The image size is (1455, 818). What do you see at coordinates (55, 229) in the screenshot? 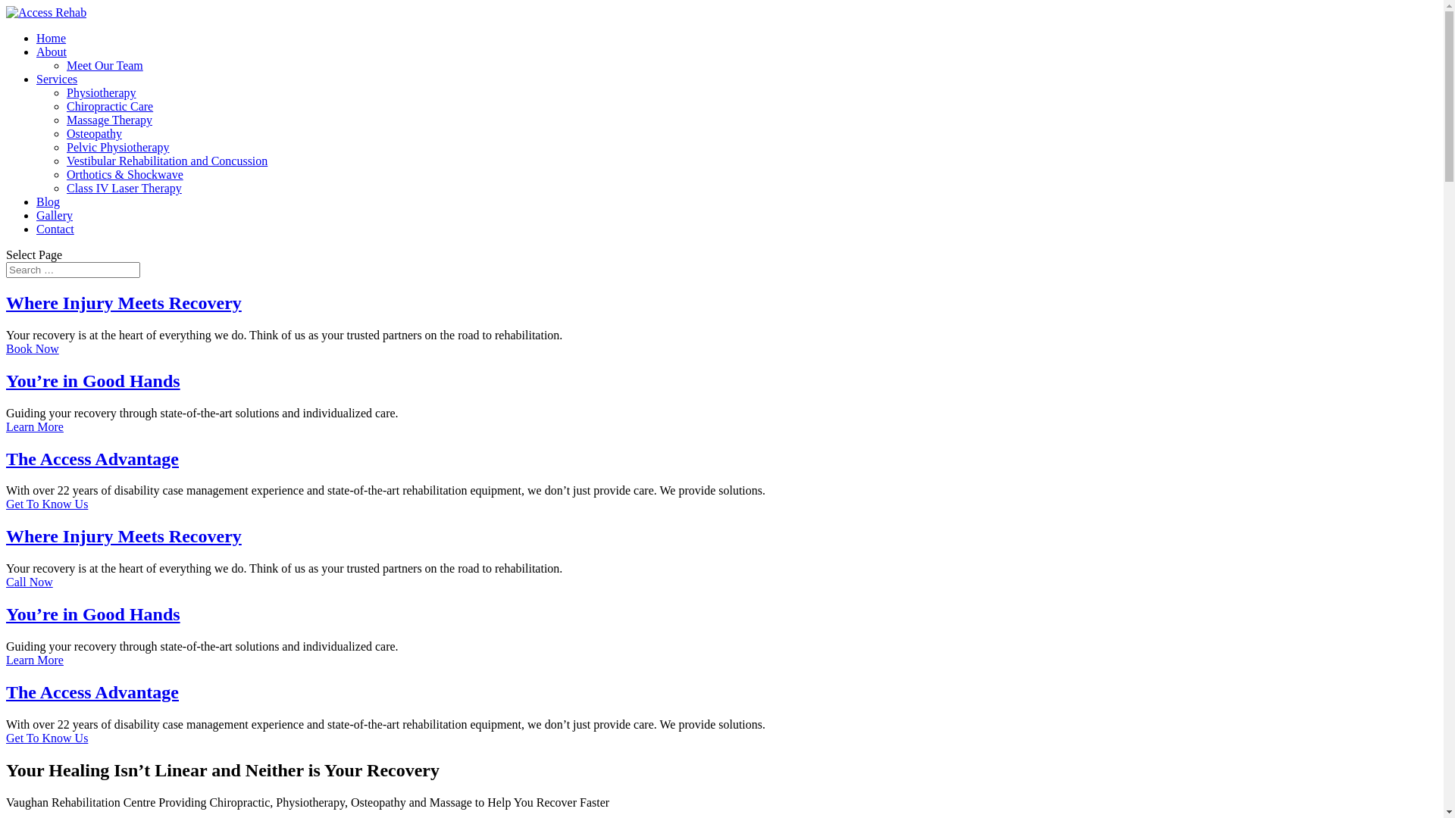
I see `Contact` at bounding box center [55, 229].